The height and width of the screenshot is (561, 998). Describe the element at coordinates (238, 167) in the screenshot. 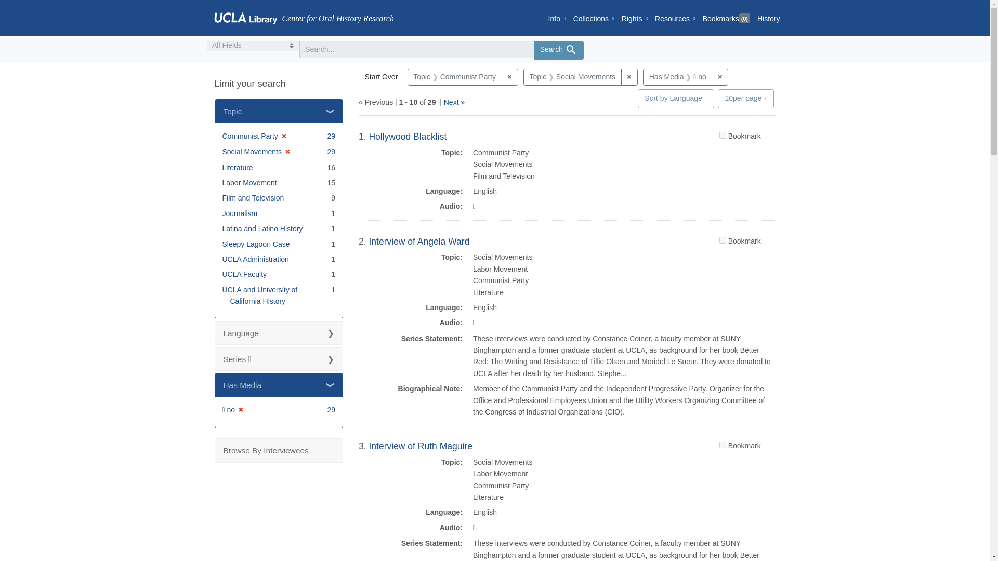

I see `Literature` at that location.